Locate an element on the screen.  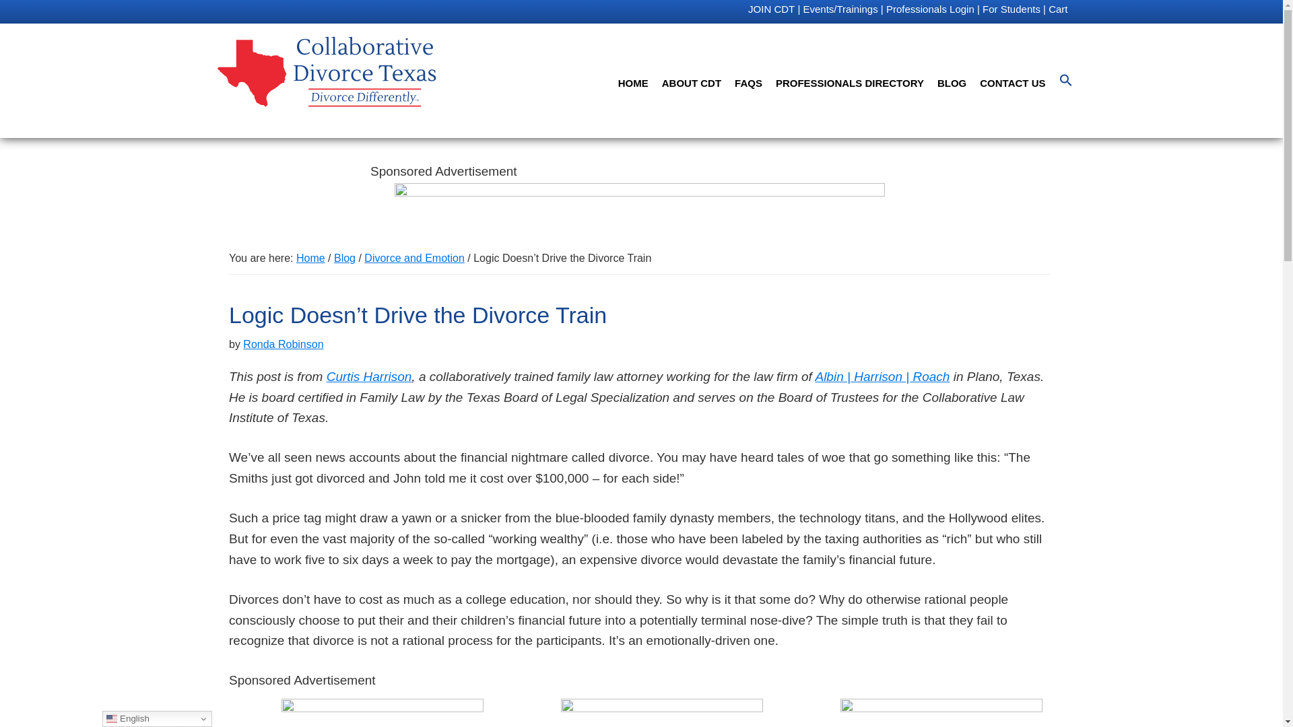
For Students is located at coordinates (1012, 9).